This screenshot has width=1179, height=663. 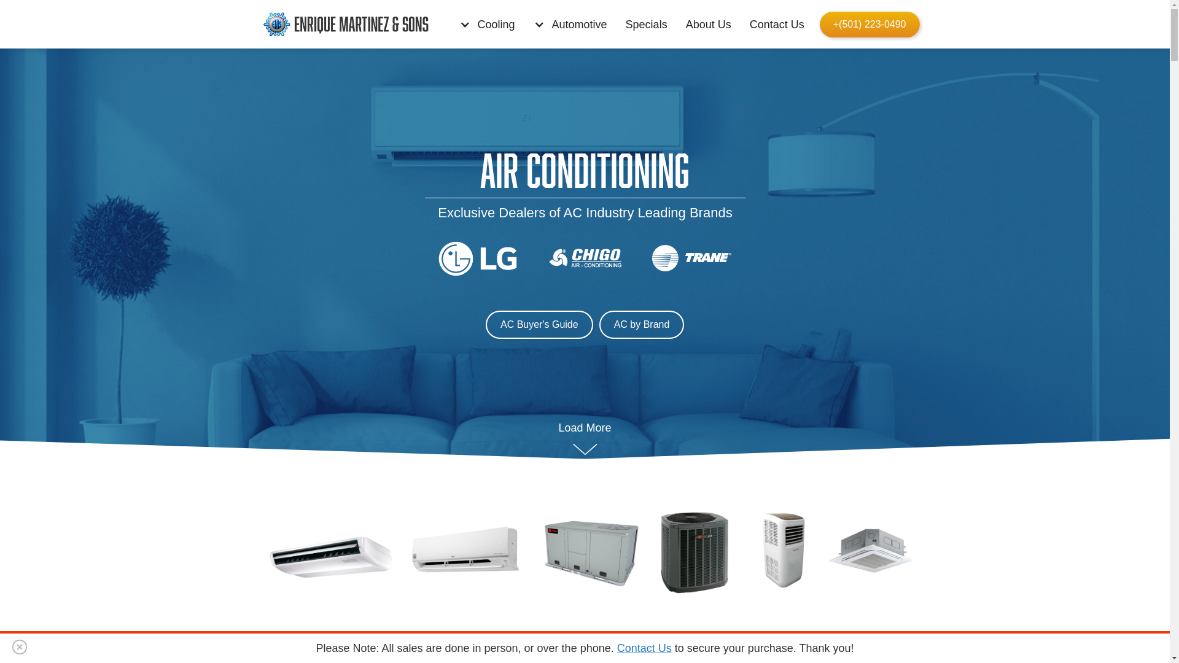 What do you see at coordinates (870, 25) in the screenshot?
I see `+(501) 223-0490` at bounding box center [870, 25].